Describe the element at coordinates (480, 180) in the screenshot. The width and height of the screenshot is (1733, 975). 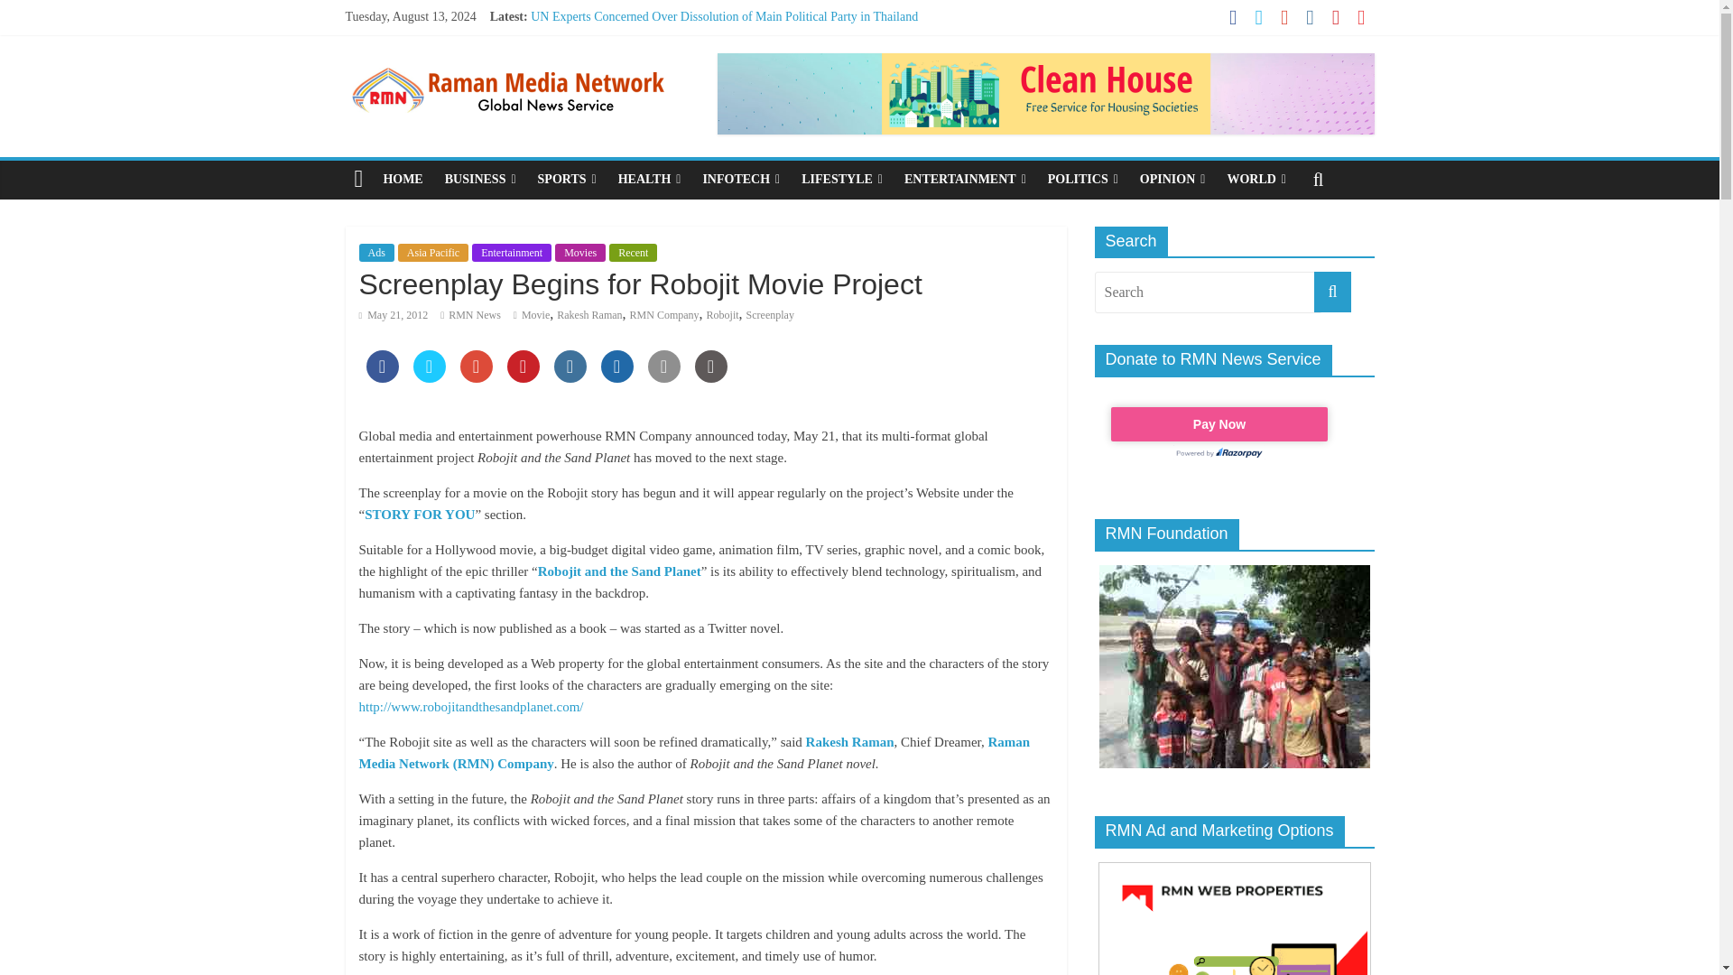
I see `BUSINESS` at that location.